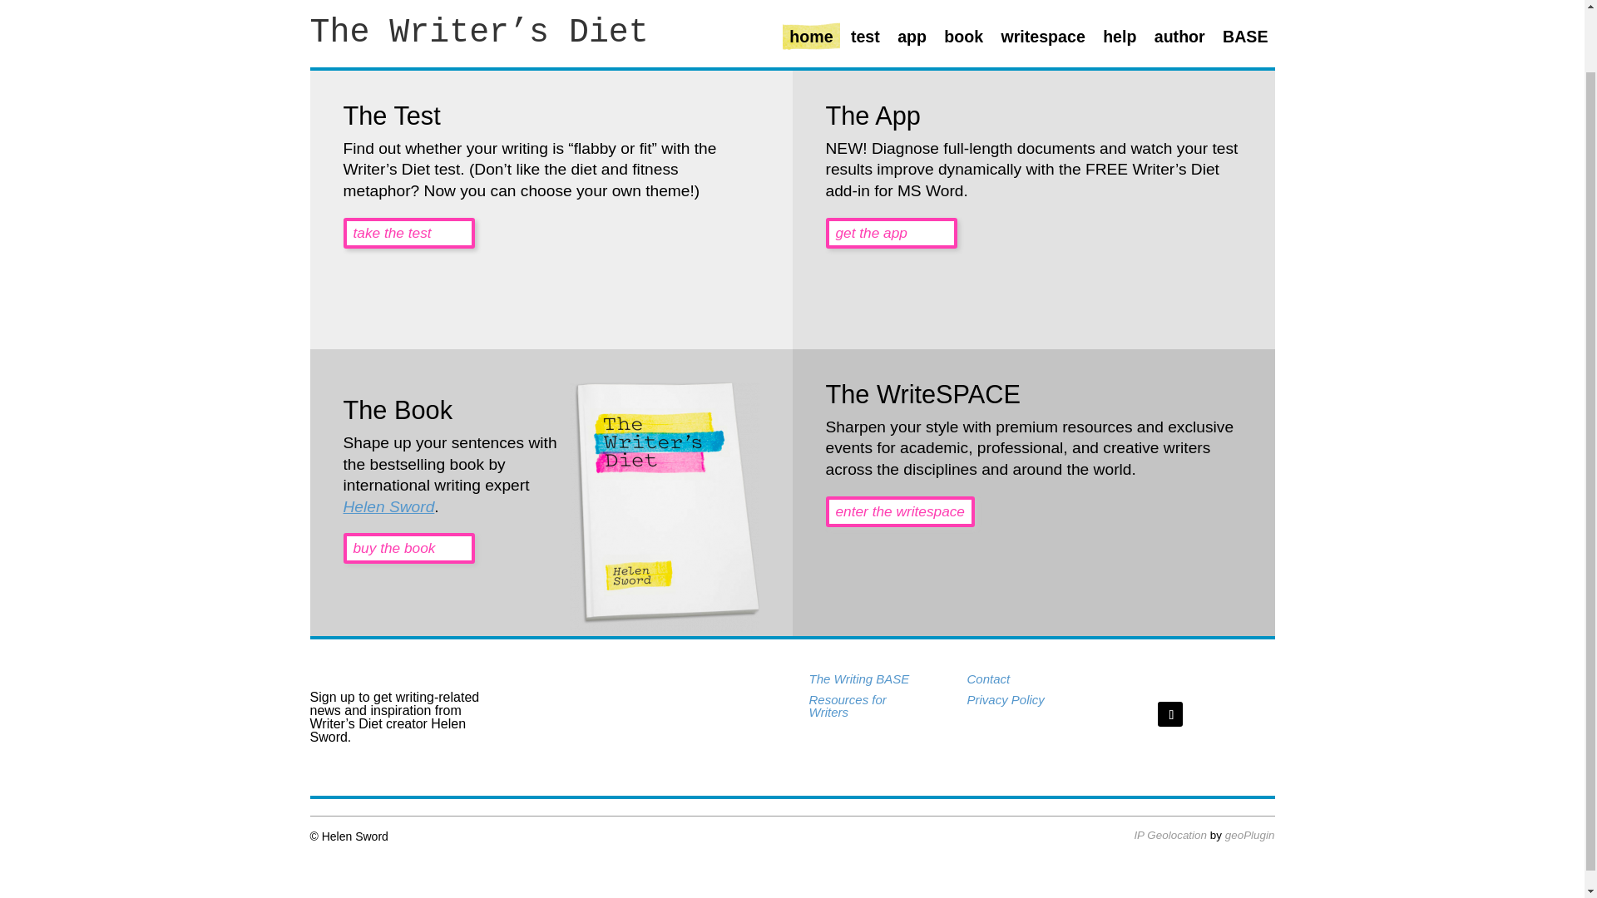  Describe the element at coordinates (408, 233) in the screenshot. I see `take the test` at that location.